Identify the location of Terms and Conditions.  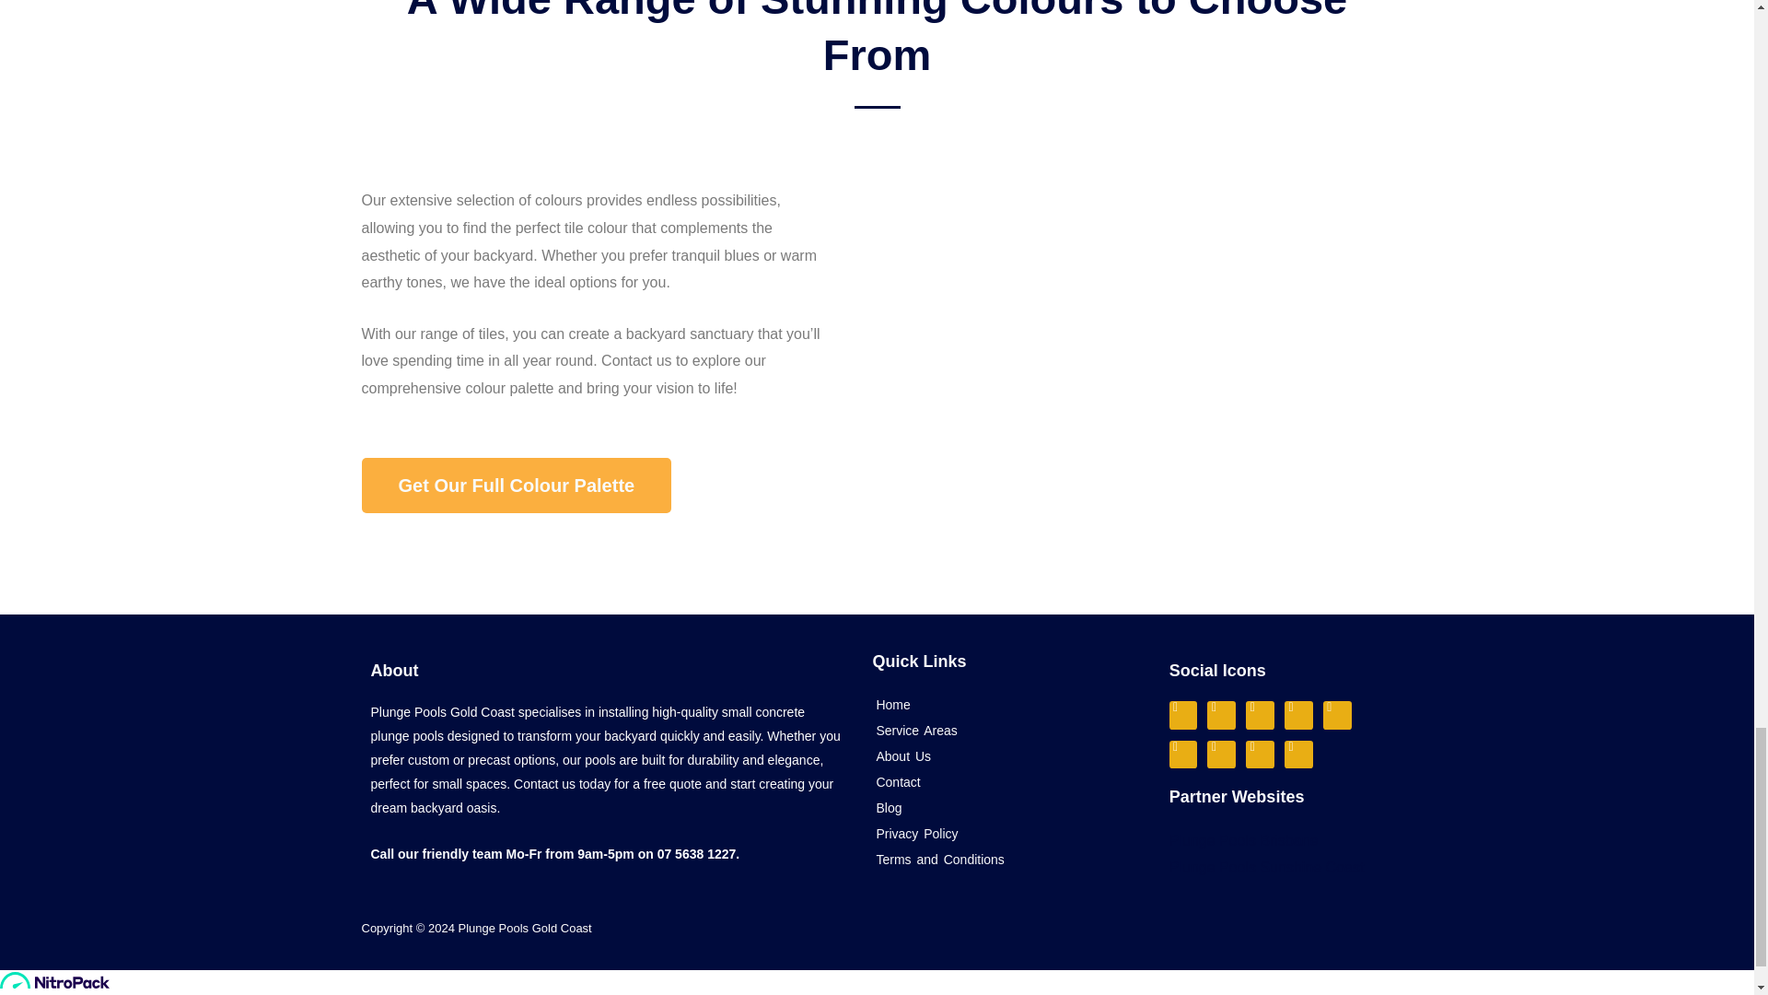
(1006, 860).